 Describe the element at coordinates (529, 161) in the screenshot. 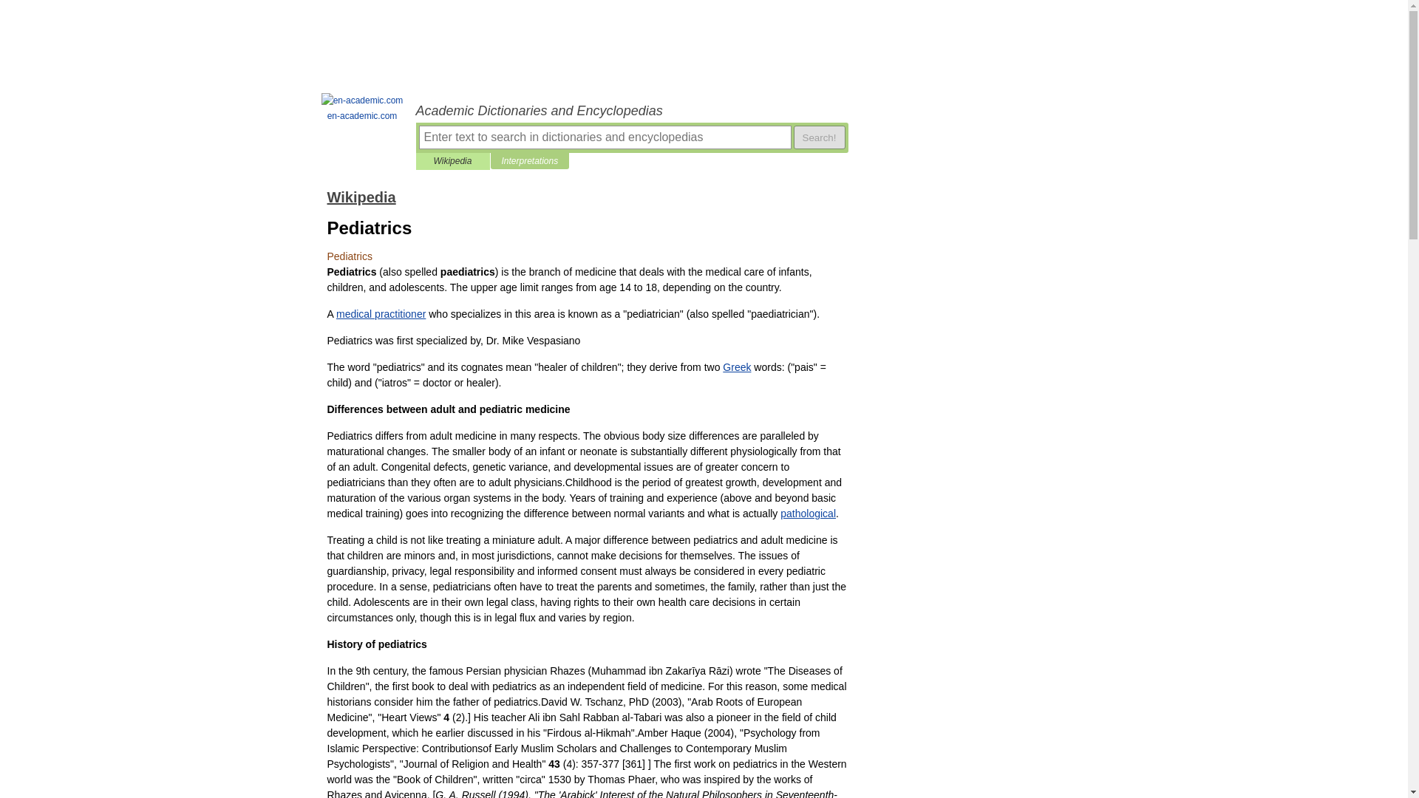

I see `Interpretations` at that location.